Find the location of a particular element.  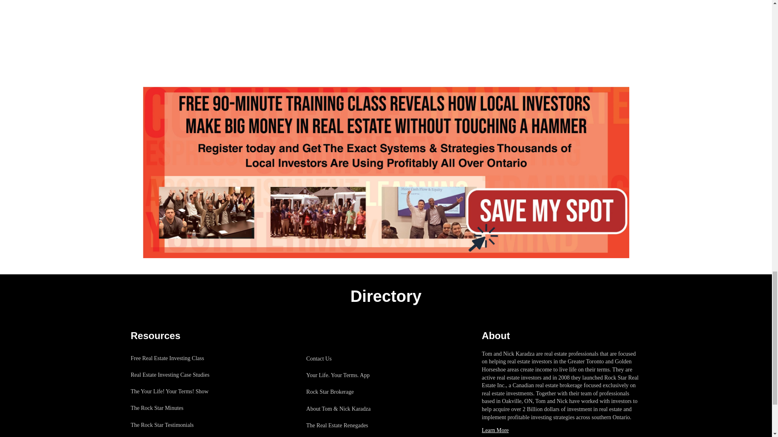

The Rock Star Testimonials is located at coordinates (180, 425).